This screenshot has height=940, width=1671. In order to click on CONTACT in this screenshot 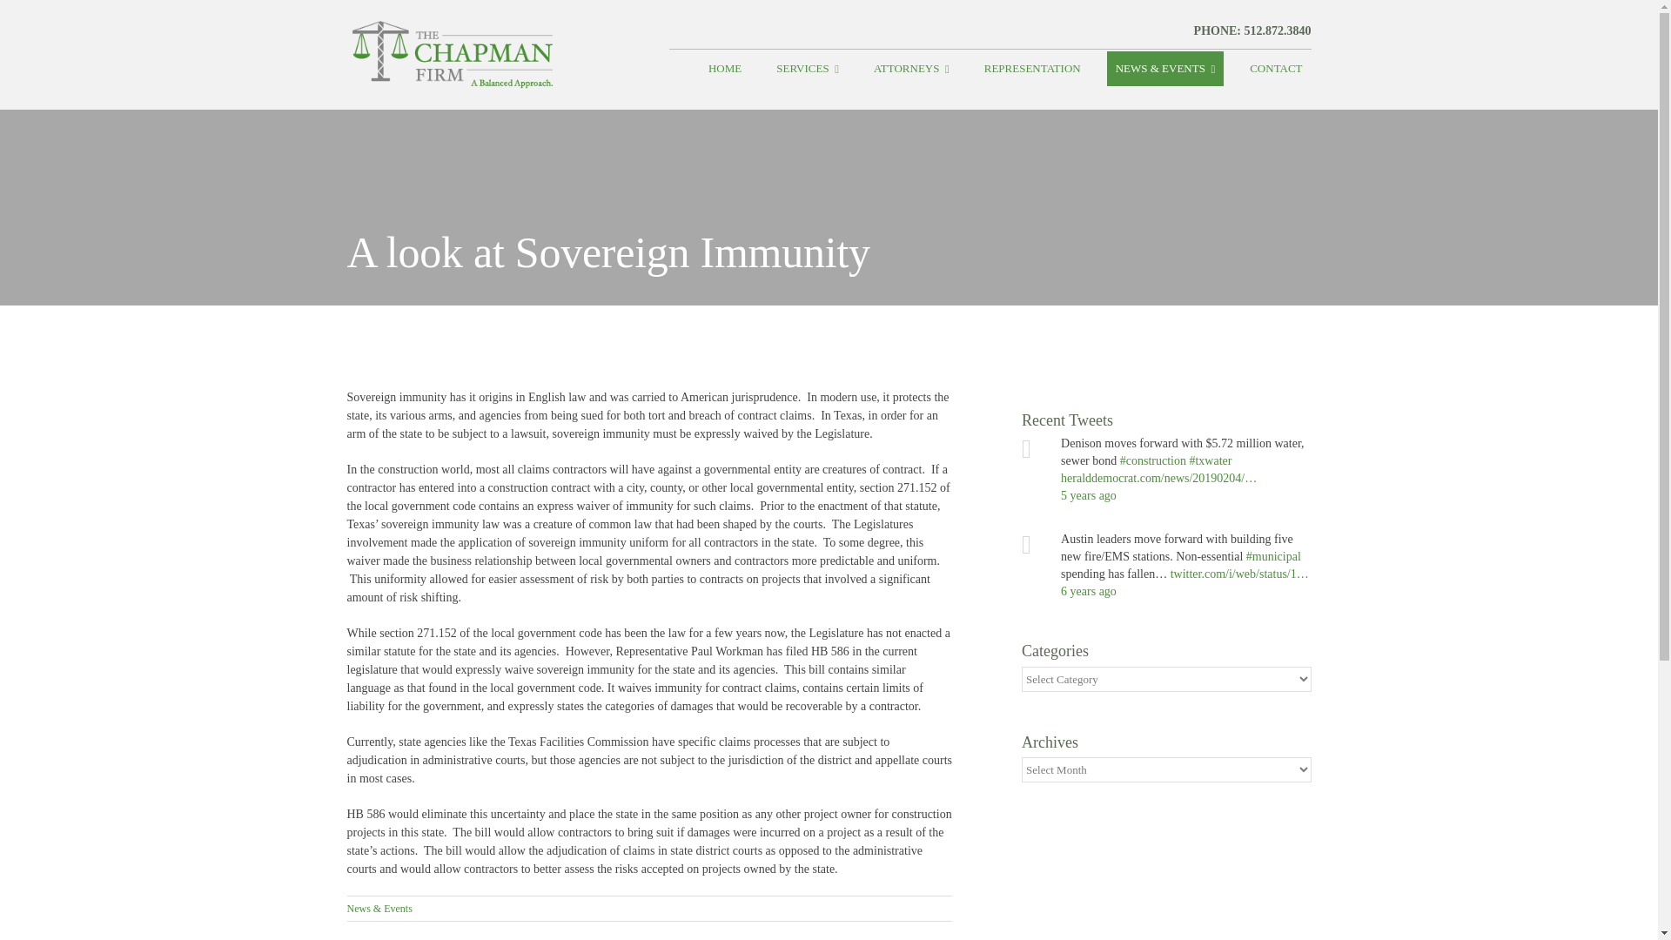, I will do `click(1276, 69)`.